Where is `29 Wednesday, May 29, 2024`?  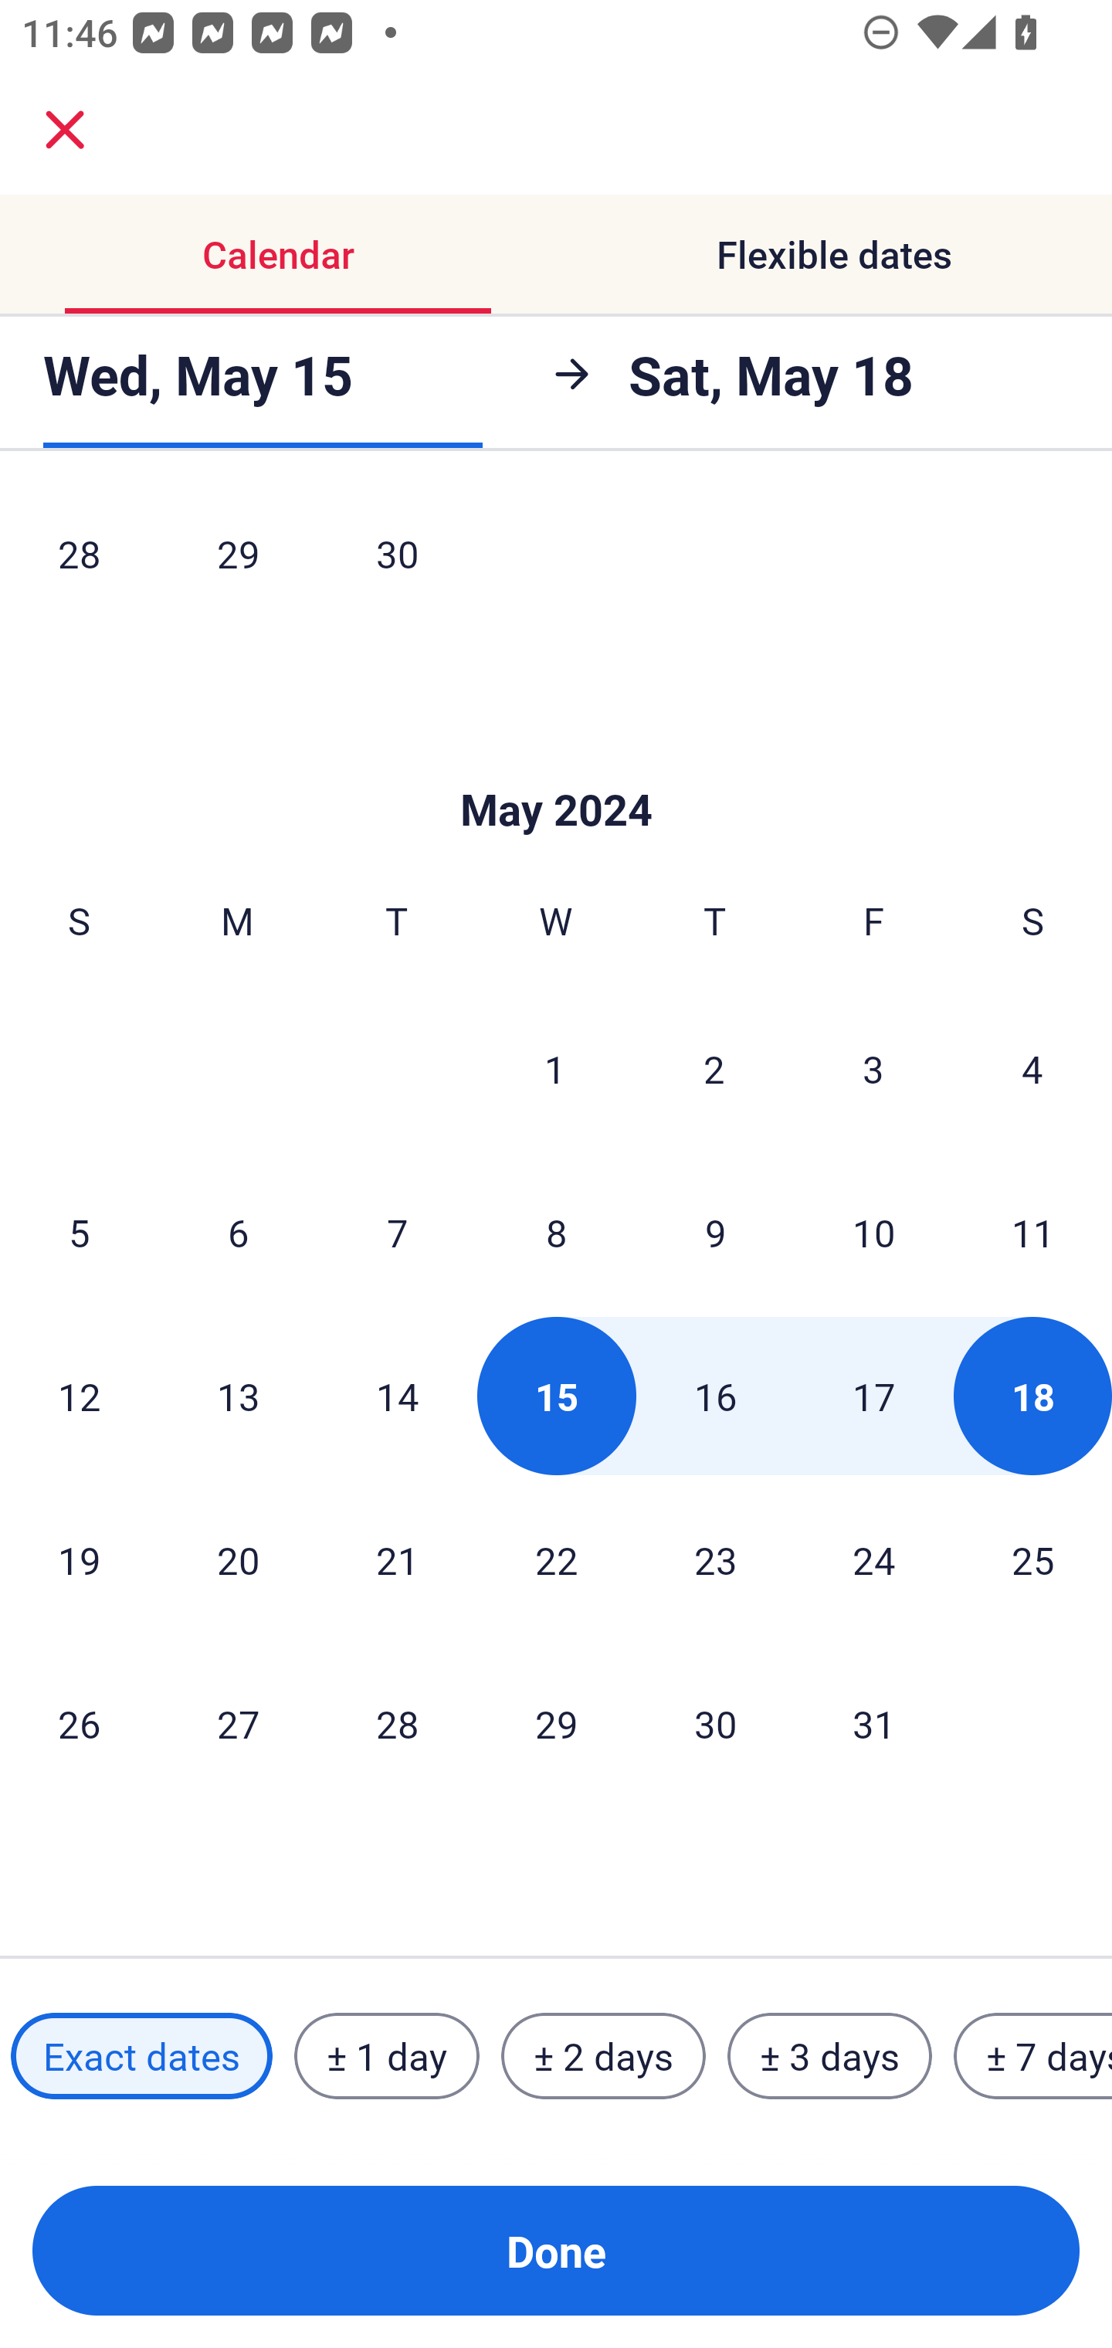
29 Wednesday, May 29, 2024 is located at coordinates (556, 1723).